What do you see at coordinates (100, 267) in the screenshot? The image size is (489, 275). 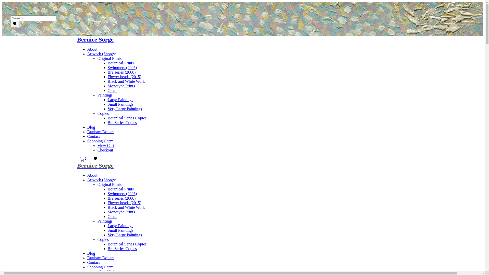 I see `Shopping Cart` at bounding box center [100, 267].